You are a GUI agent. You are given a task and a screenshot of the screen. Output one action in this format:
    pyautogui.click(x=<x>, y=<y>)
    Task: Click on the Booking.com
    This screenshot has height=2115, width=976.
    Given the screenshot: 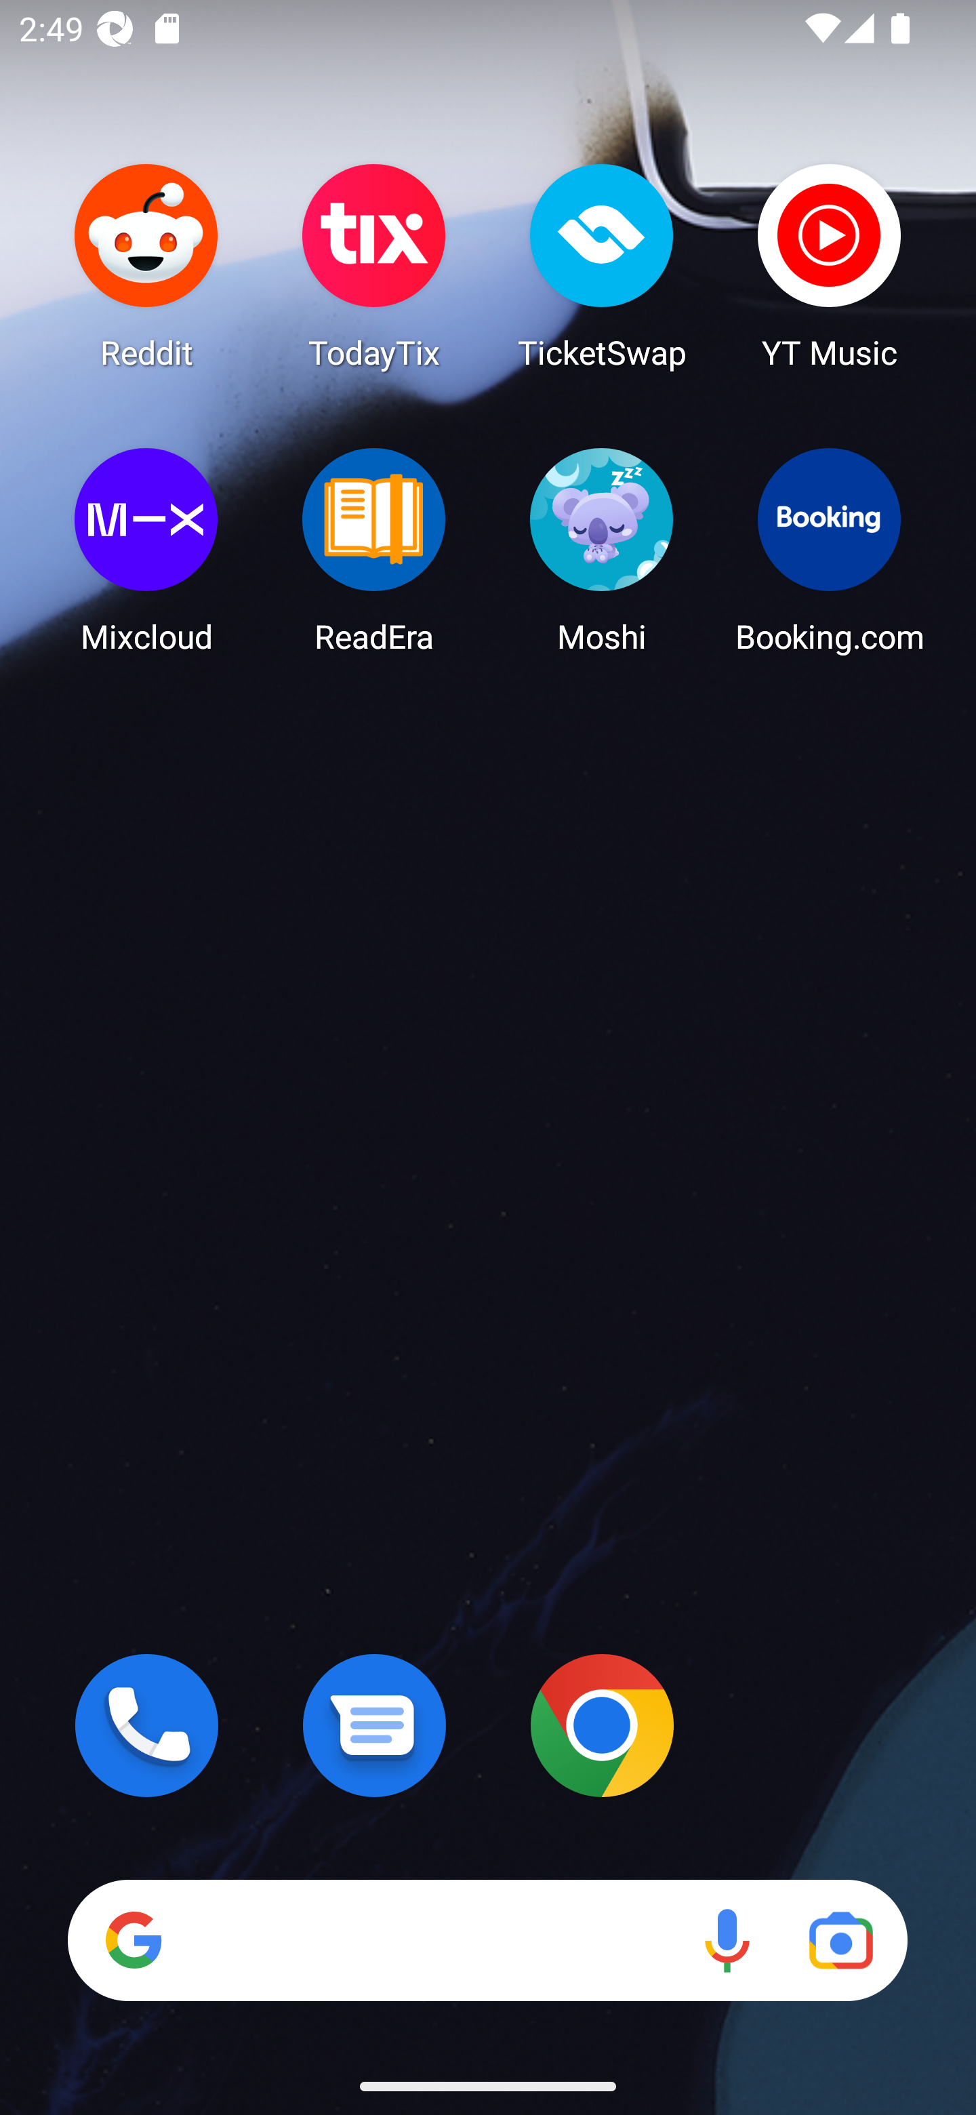 What is the action you would take?
    pyautogui.click(x=830, y=550)
    